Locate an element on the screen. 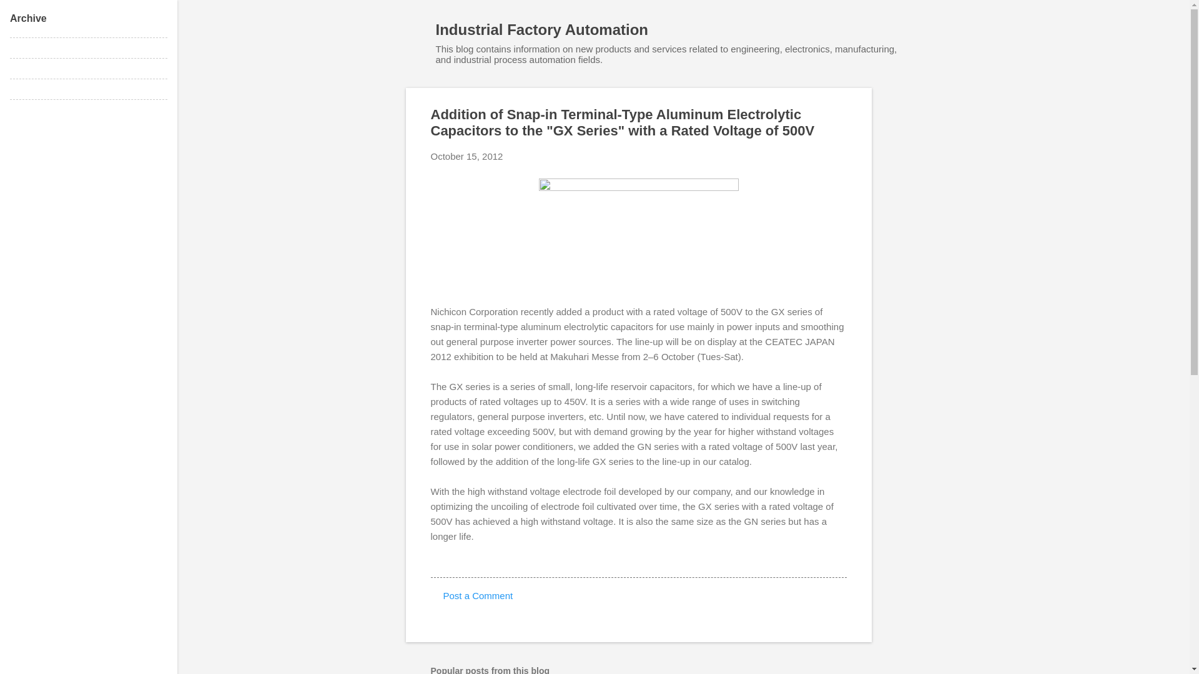  Industrial Factory Automation is located at coordinates (542, 29).